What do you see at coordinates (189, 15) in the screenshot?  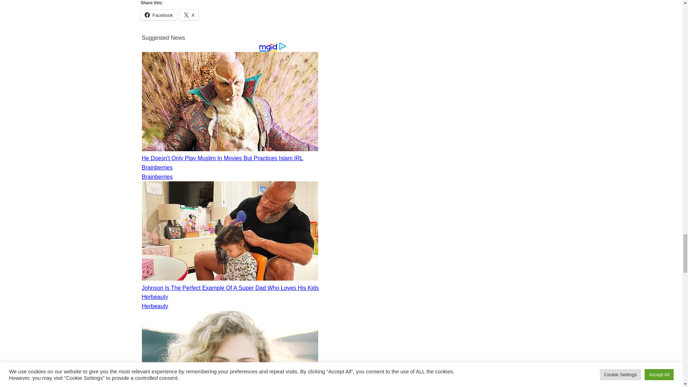 I see `X` at bounding box center [189, 15].